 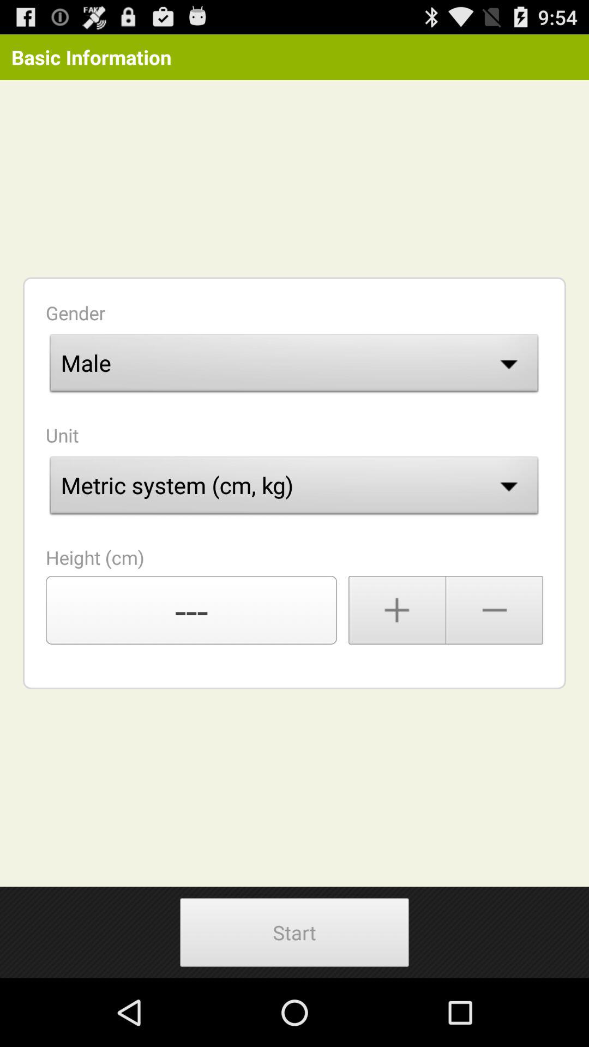 What do you see at coordinates (294, 932) in the screenshot?
I see `scroll to the start item` at bounding box center [294, 932].